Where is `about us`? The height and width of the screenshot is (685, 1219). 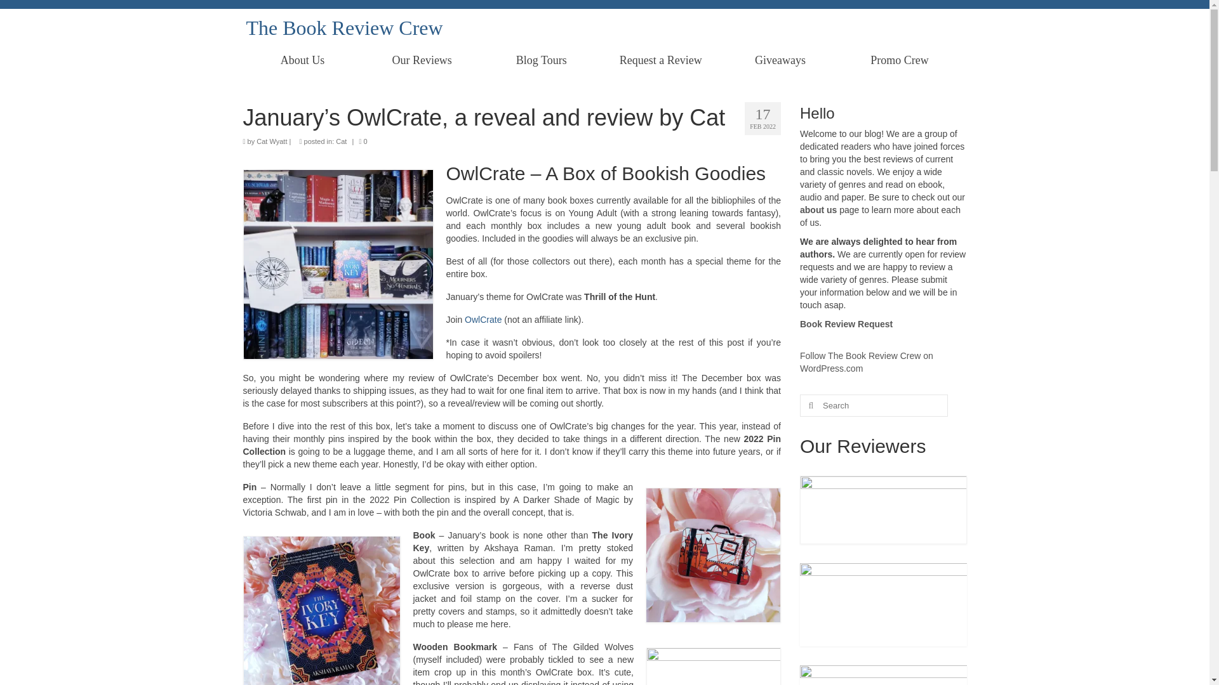
about us is located at coordinates (818, 209).